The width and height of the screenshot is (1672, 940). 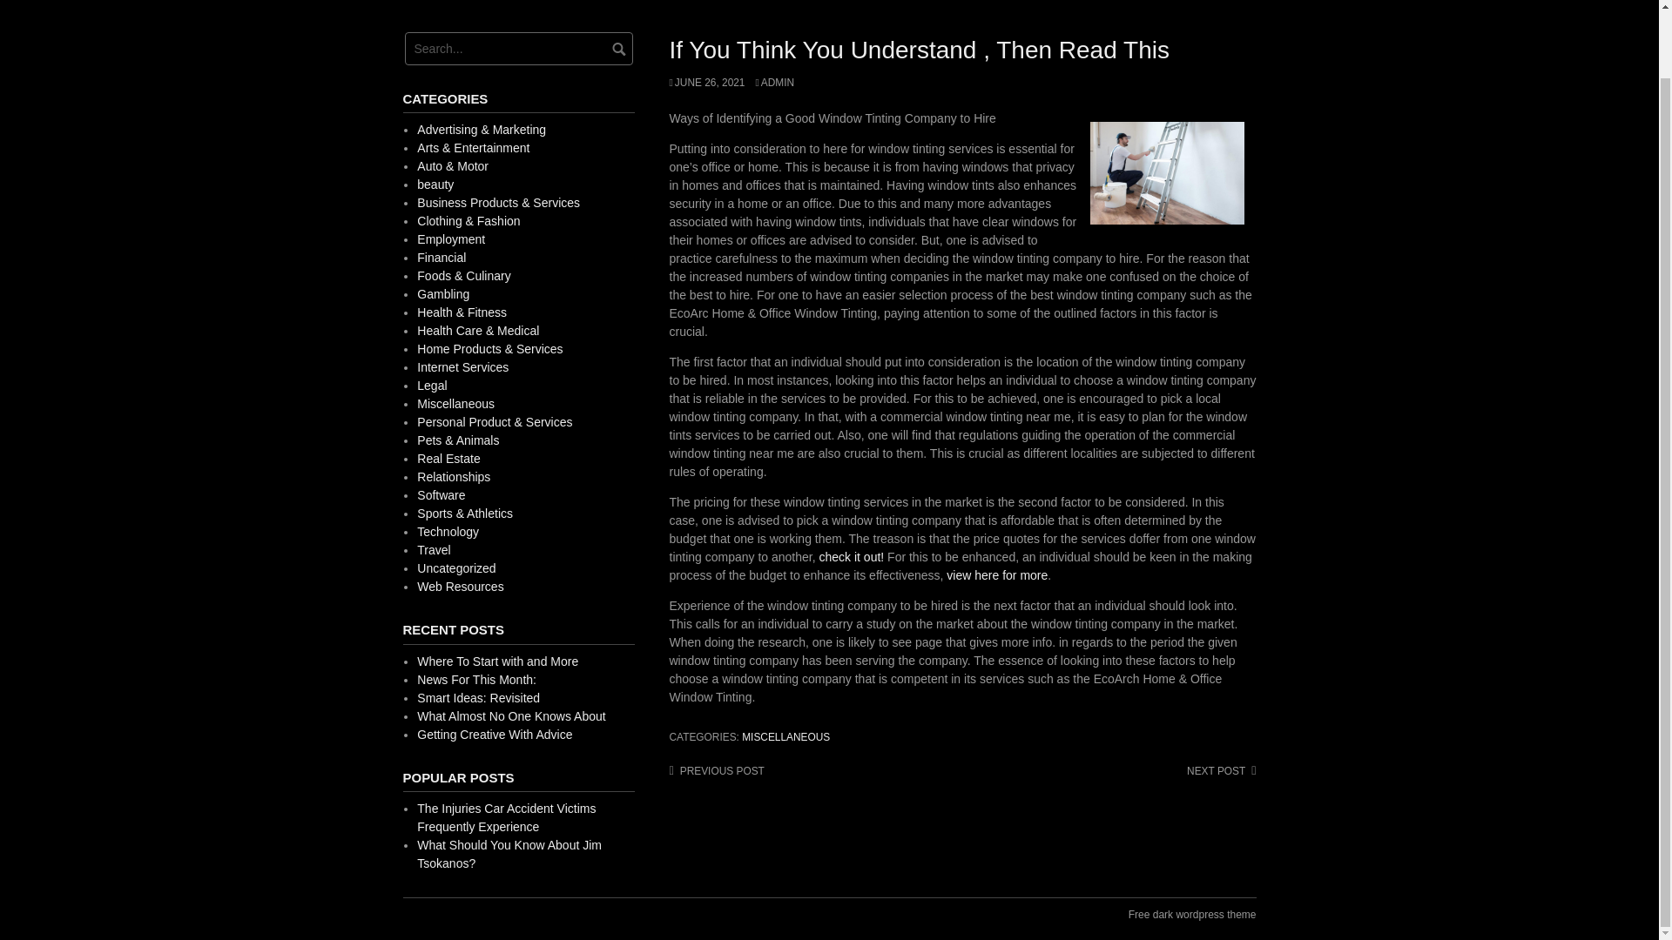 What do you see at coordinates (497, 661) in the screenshot?
I see `Where To Start with and More` at bounding box center [497, 661].